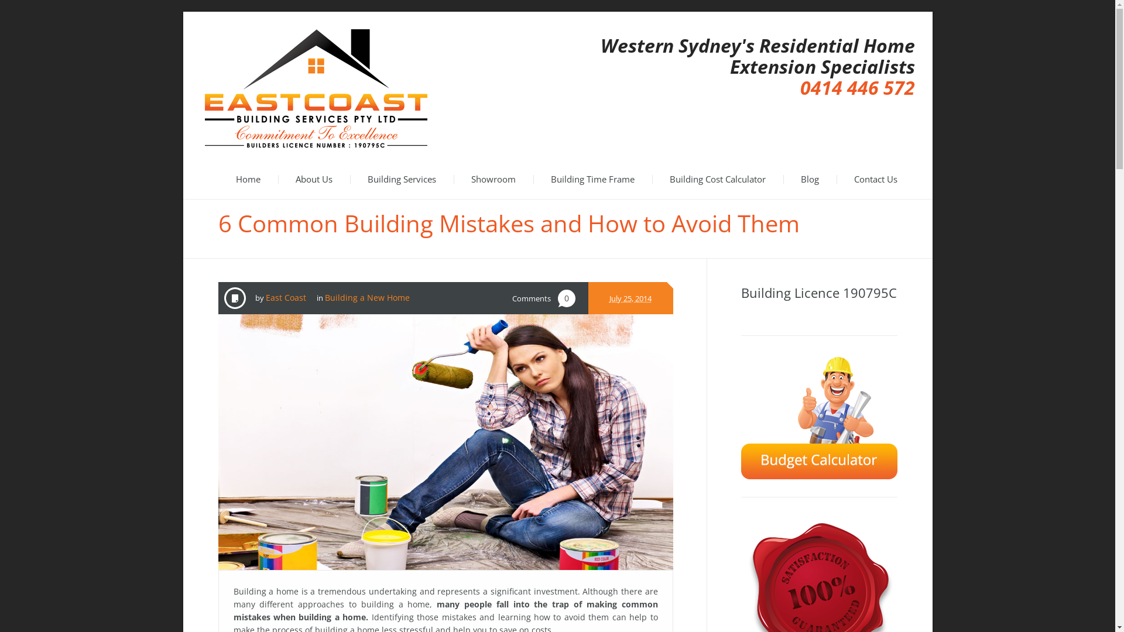 The width and height of the screenshot is (1124, 632). I want to click on Find out how much your dream home could cost you?, so click(820, 417).